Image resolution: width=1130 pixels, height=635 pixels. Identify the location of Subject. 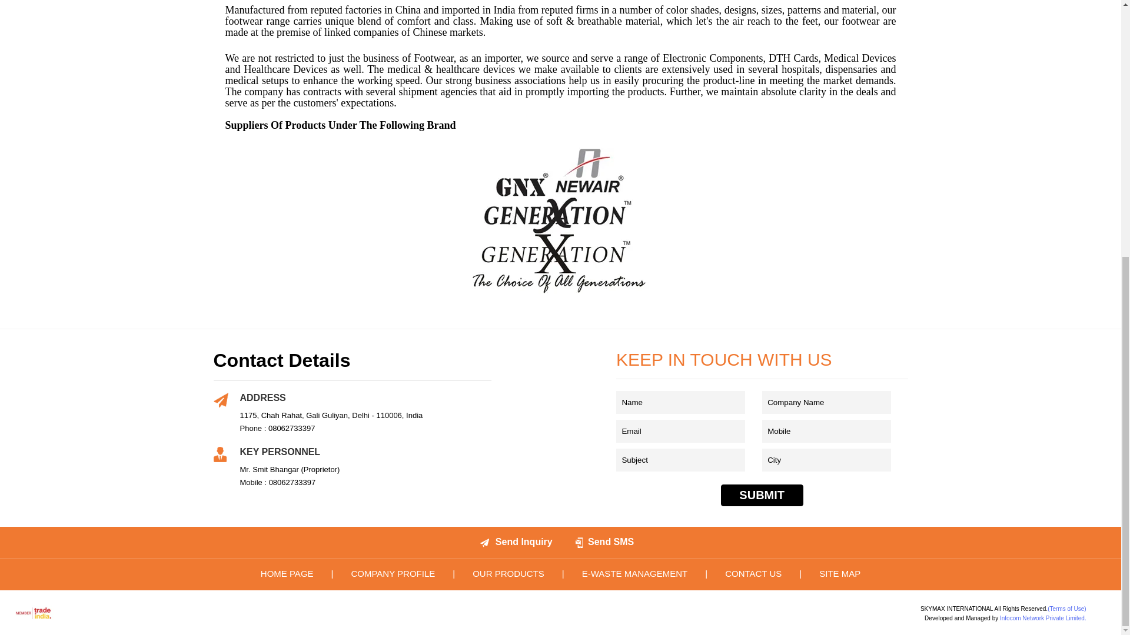
(680, 460).